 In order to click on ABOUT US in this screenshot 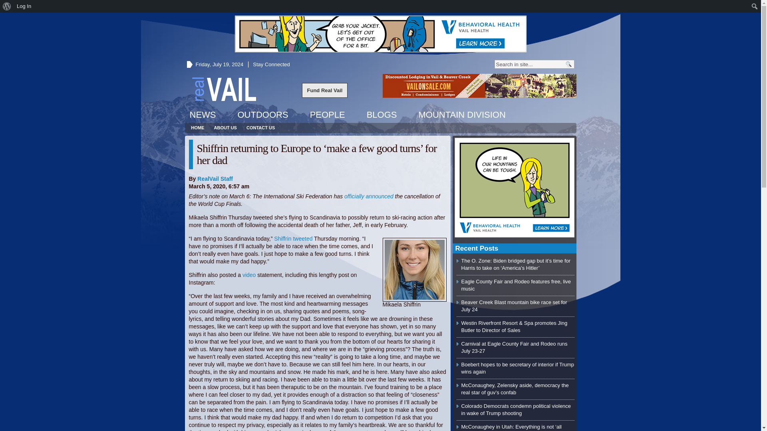, I will do `click(225, 128)`.